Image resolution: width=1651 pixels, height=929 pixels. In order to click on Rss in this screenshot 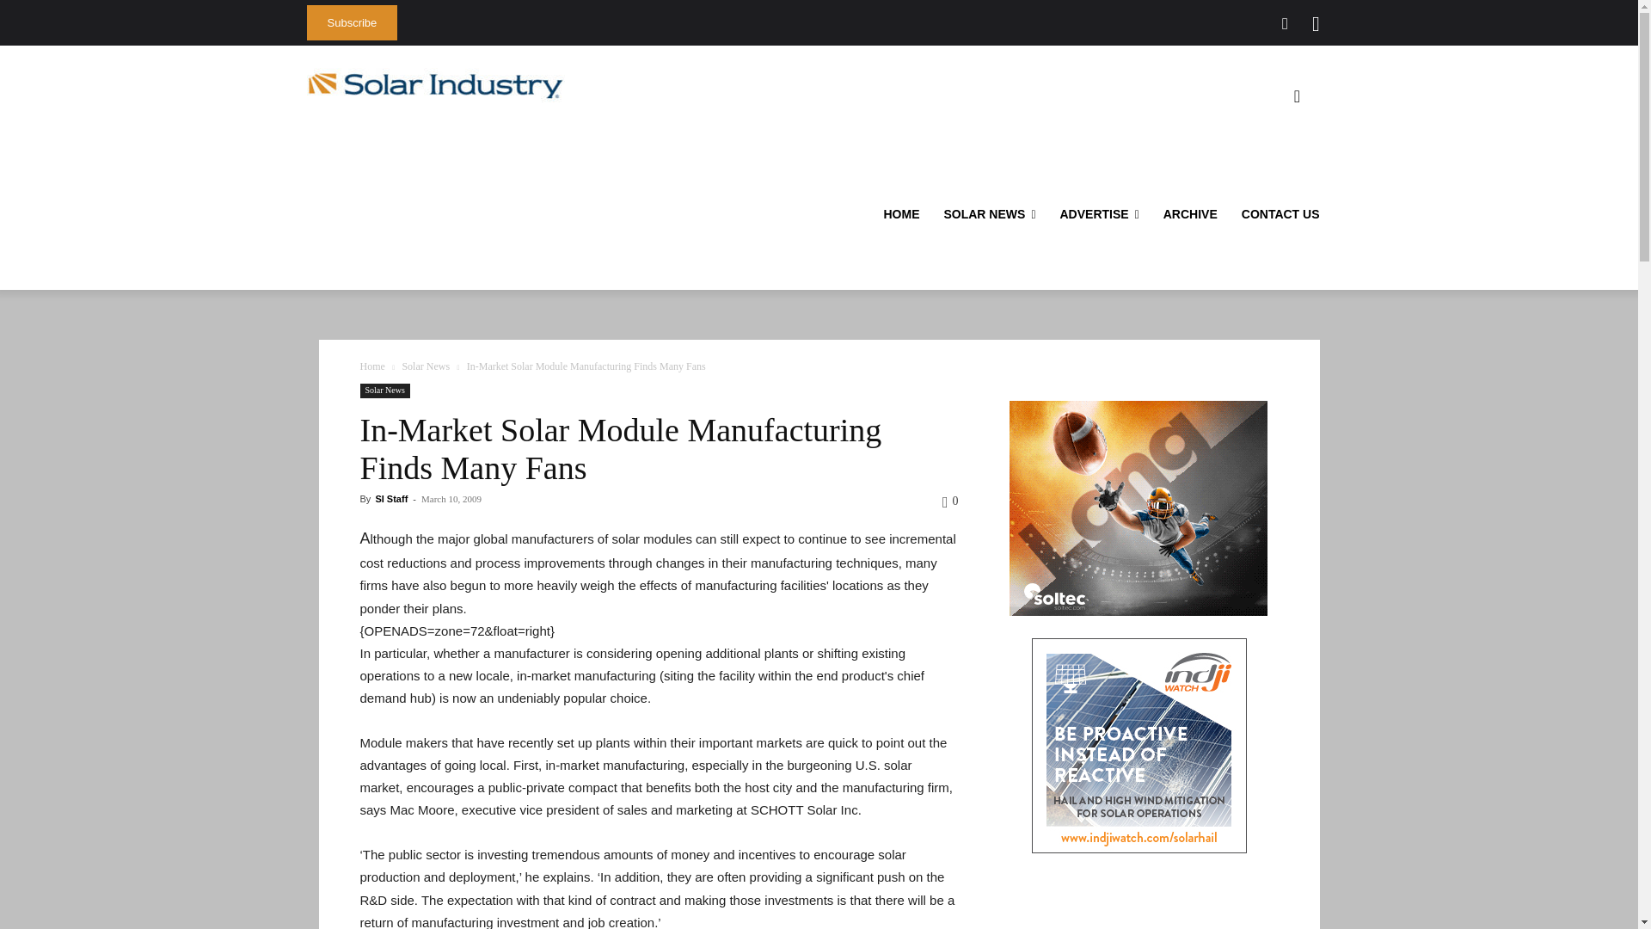, I will do `click(1316, 24)`.